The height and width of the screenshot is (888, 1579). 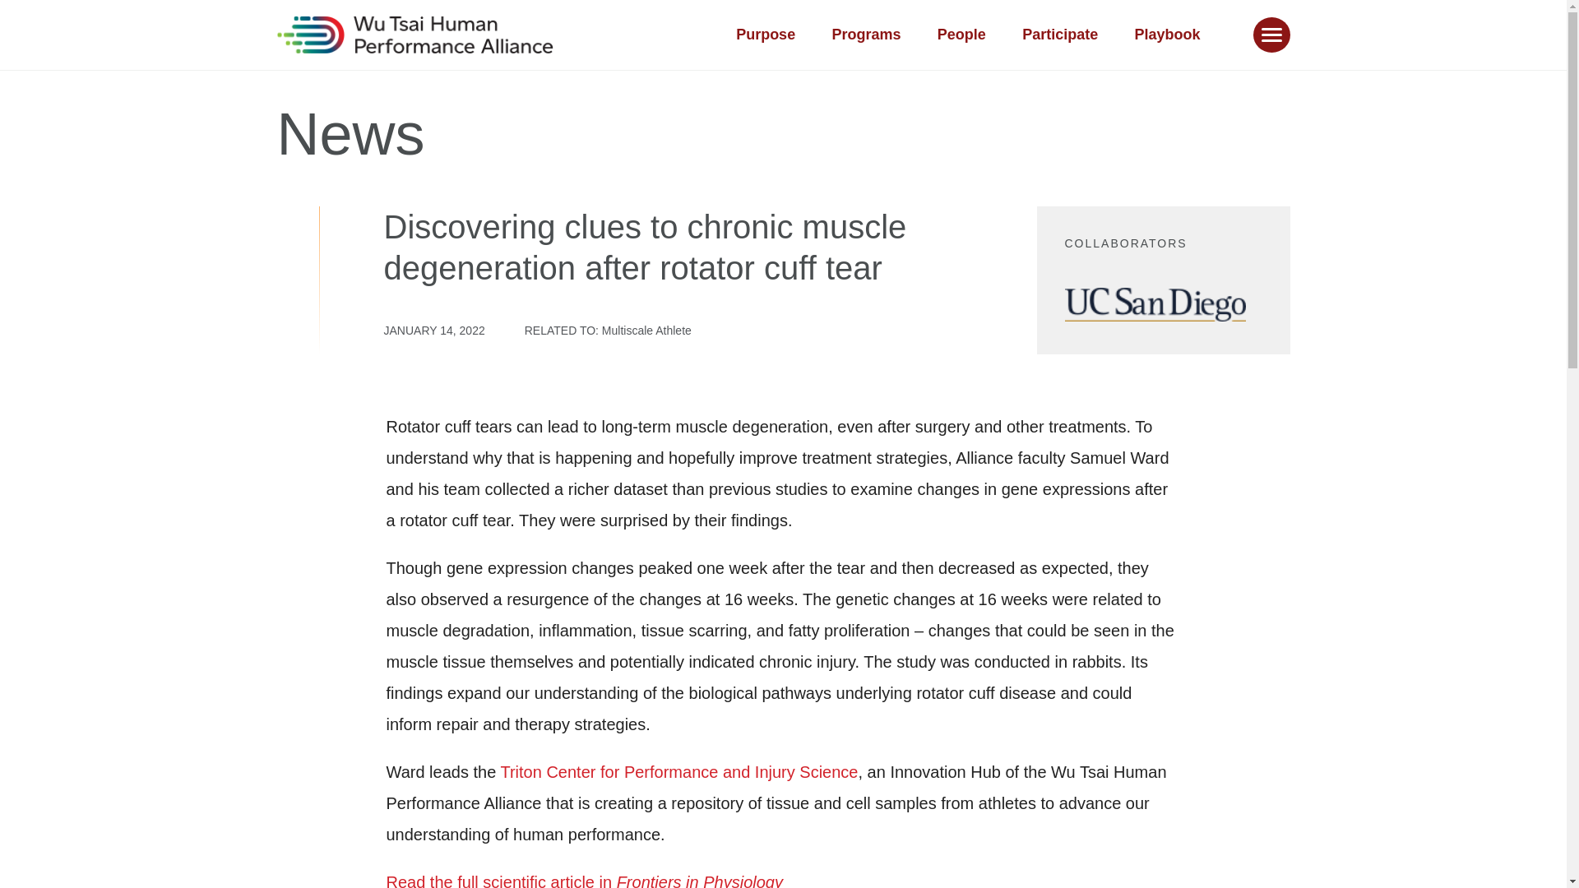 What do you see at coordinates (1059, 35) in the screenshot?
I see `Participate` at bounding box center [1059, 35].